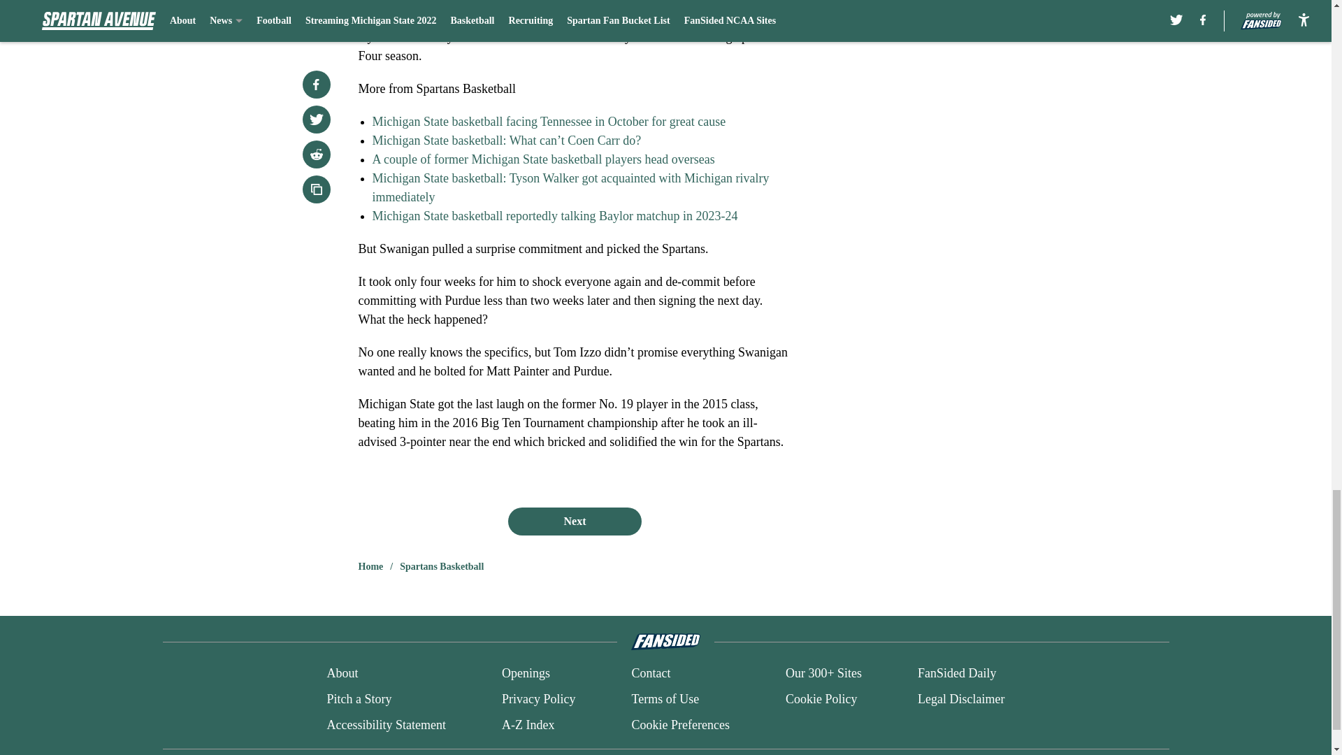 This screenshot has height=755, width=1342. I want to click on Next, so click(574, 521).